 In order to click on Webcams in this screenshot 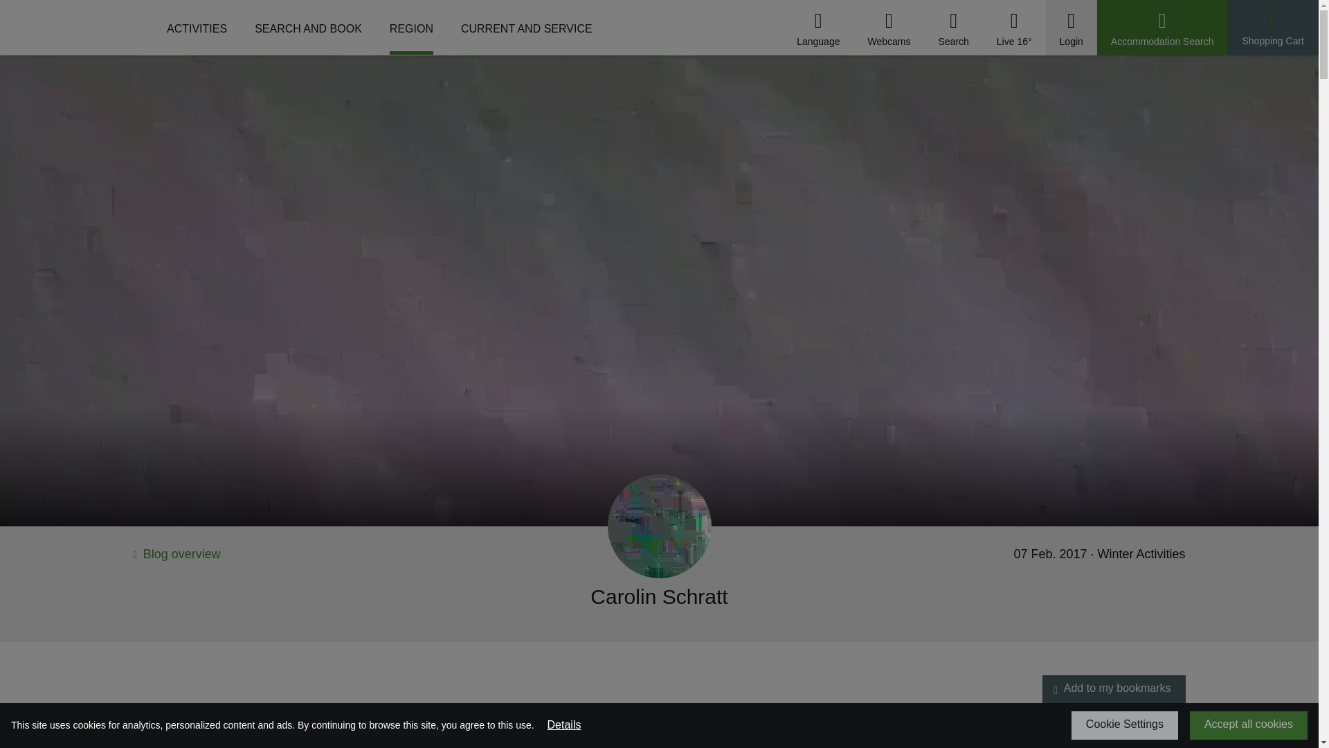, I will do `click(889, 21)`.